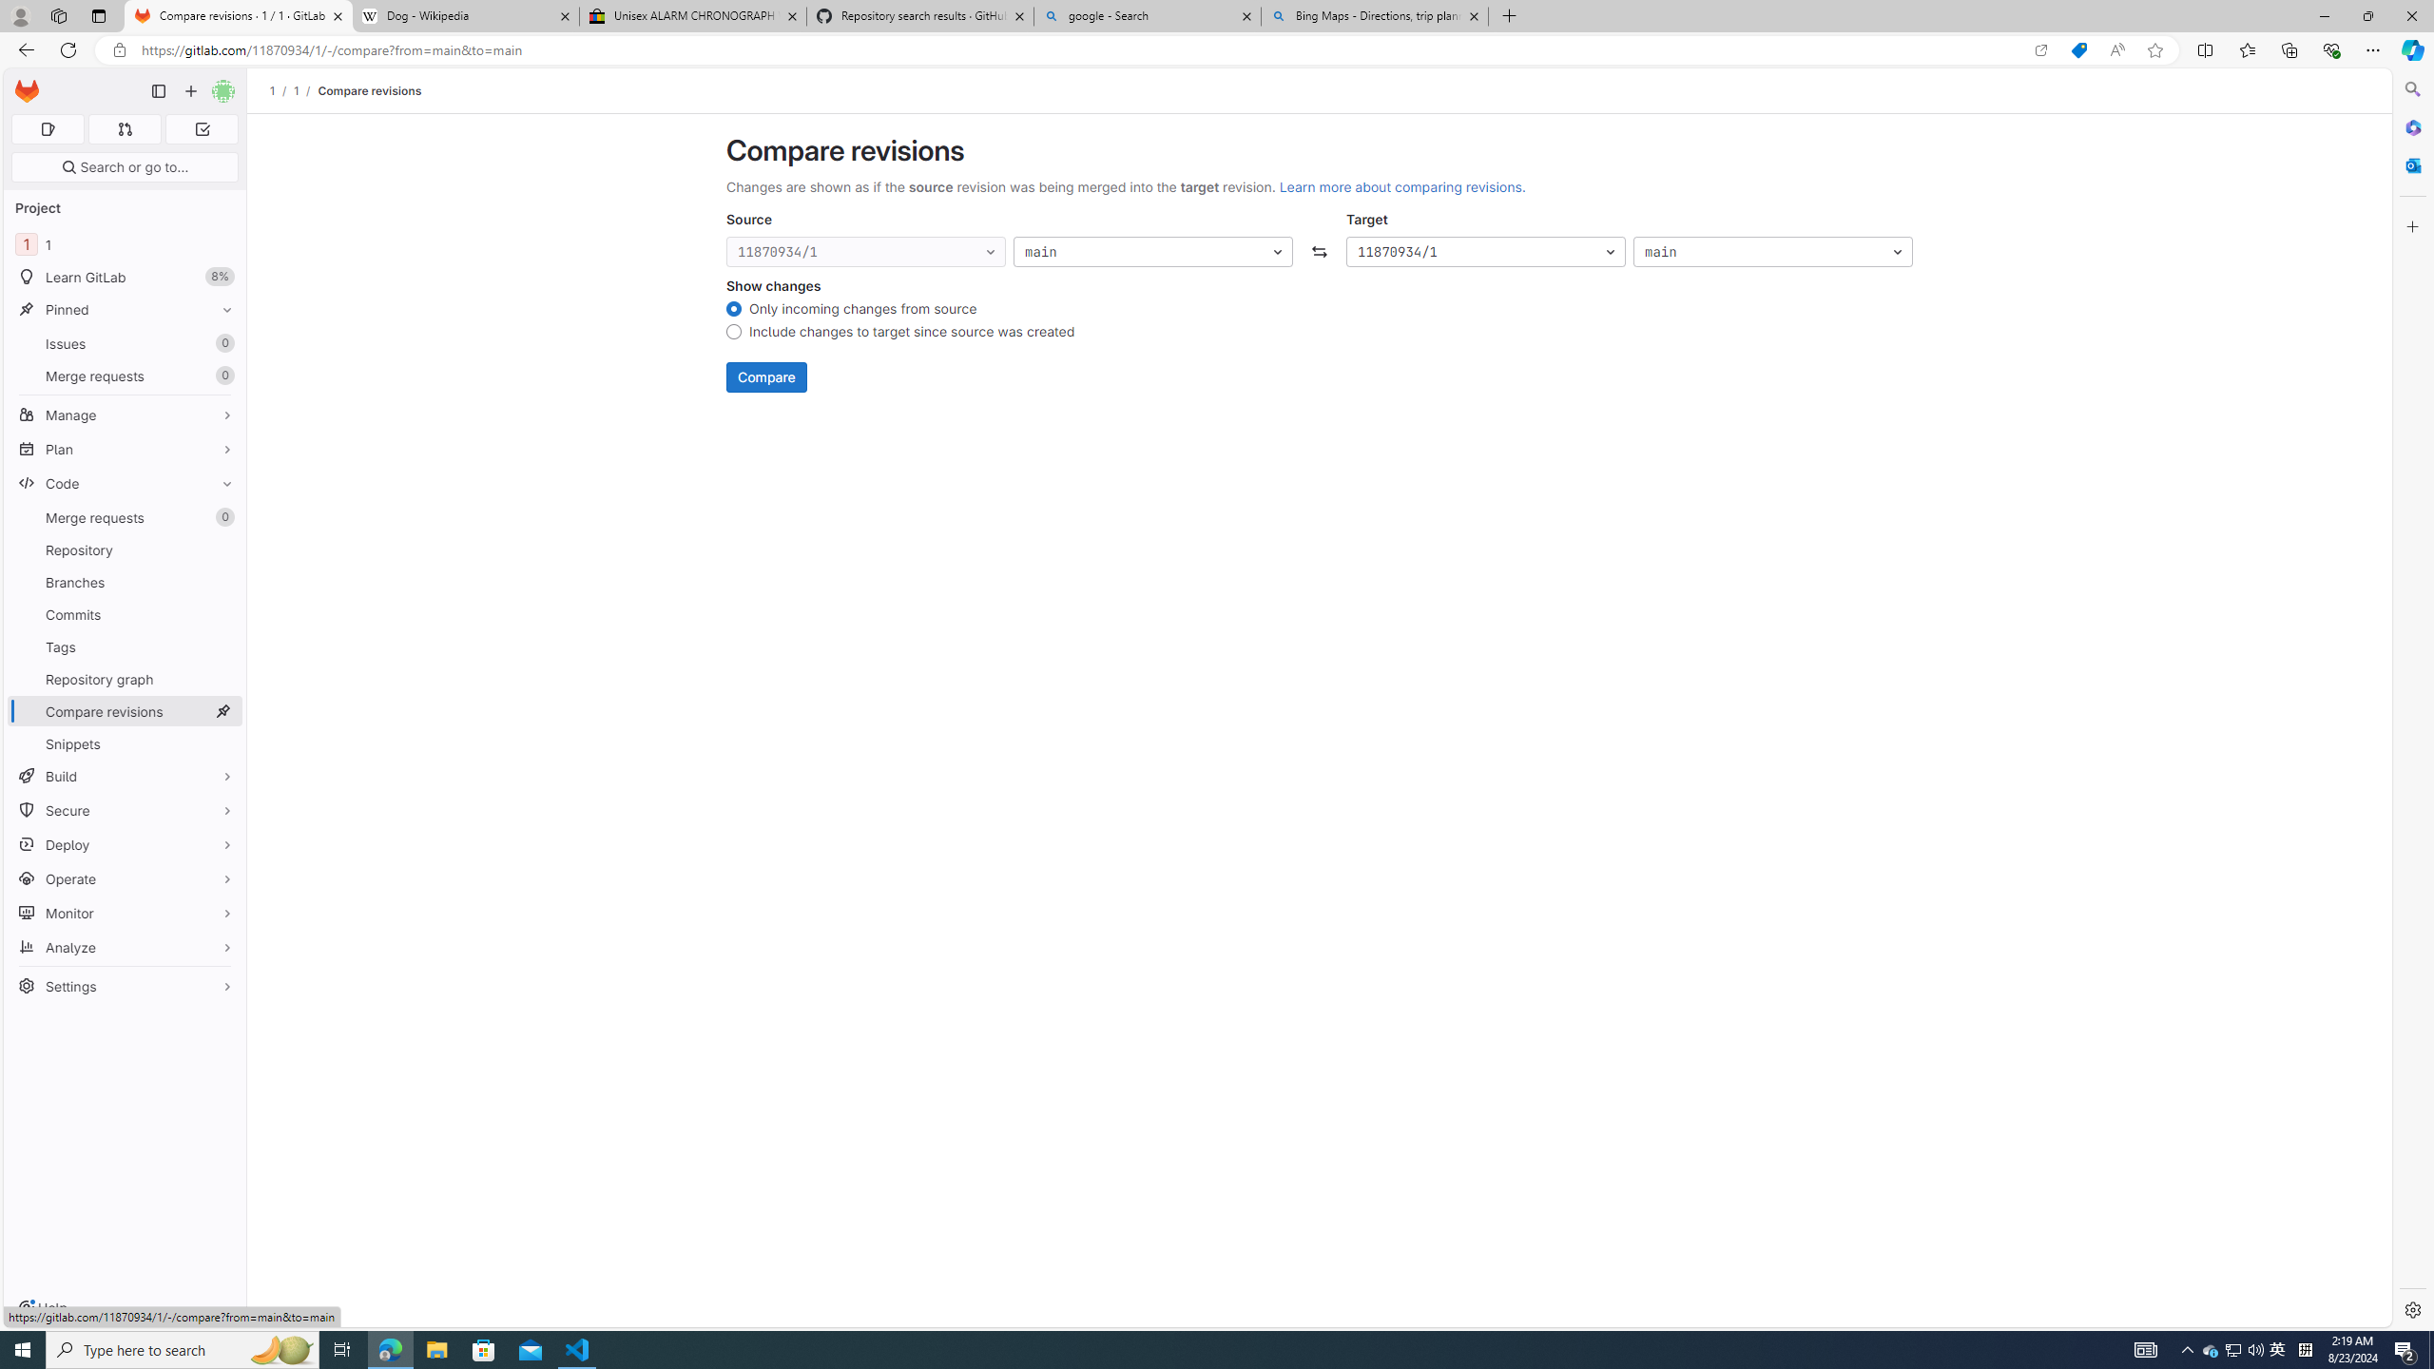 The height and width of the screenshot is (1369, 2434). Describe the element at coordinates (126, 743) in the screenshot. I see `Snippets` at that location.